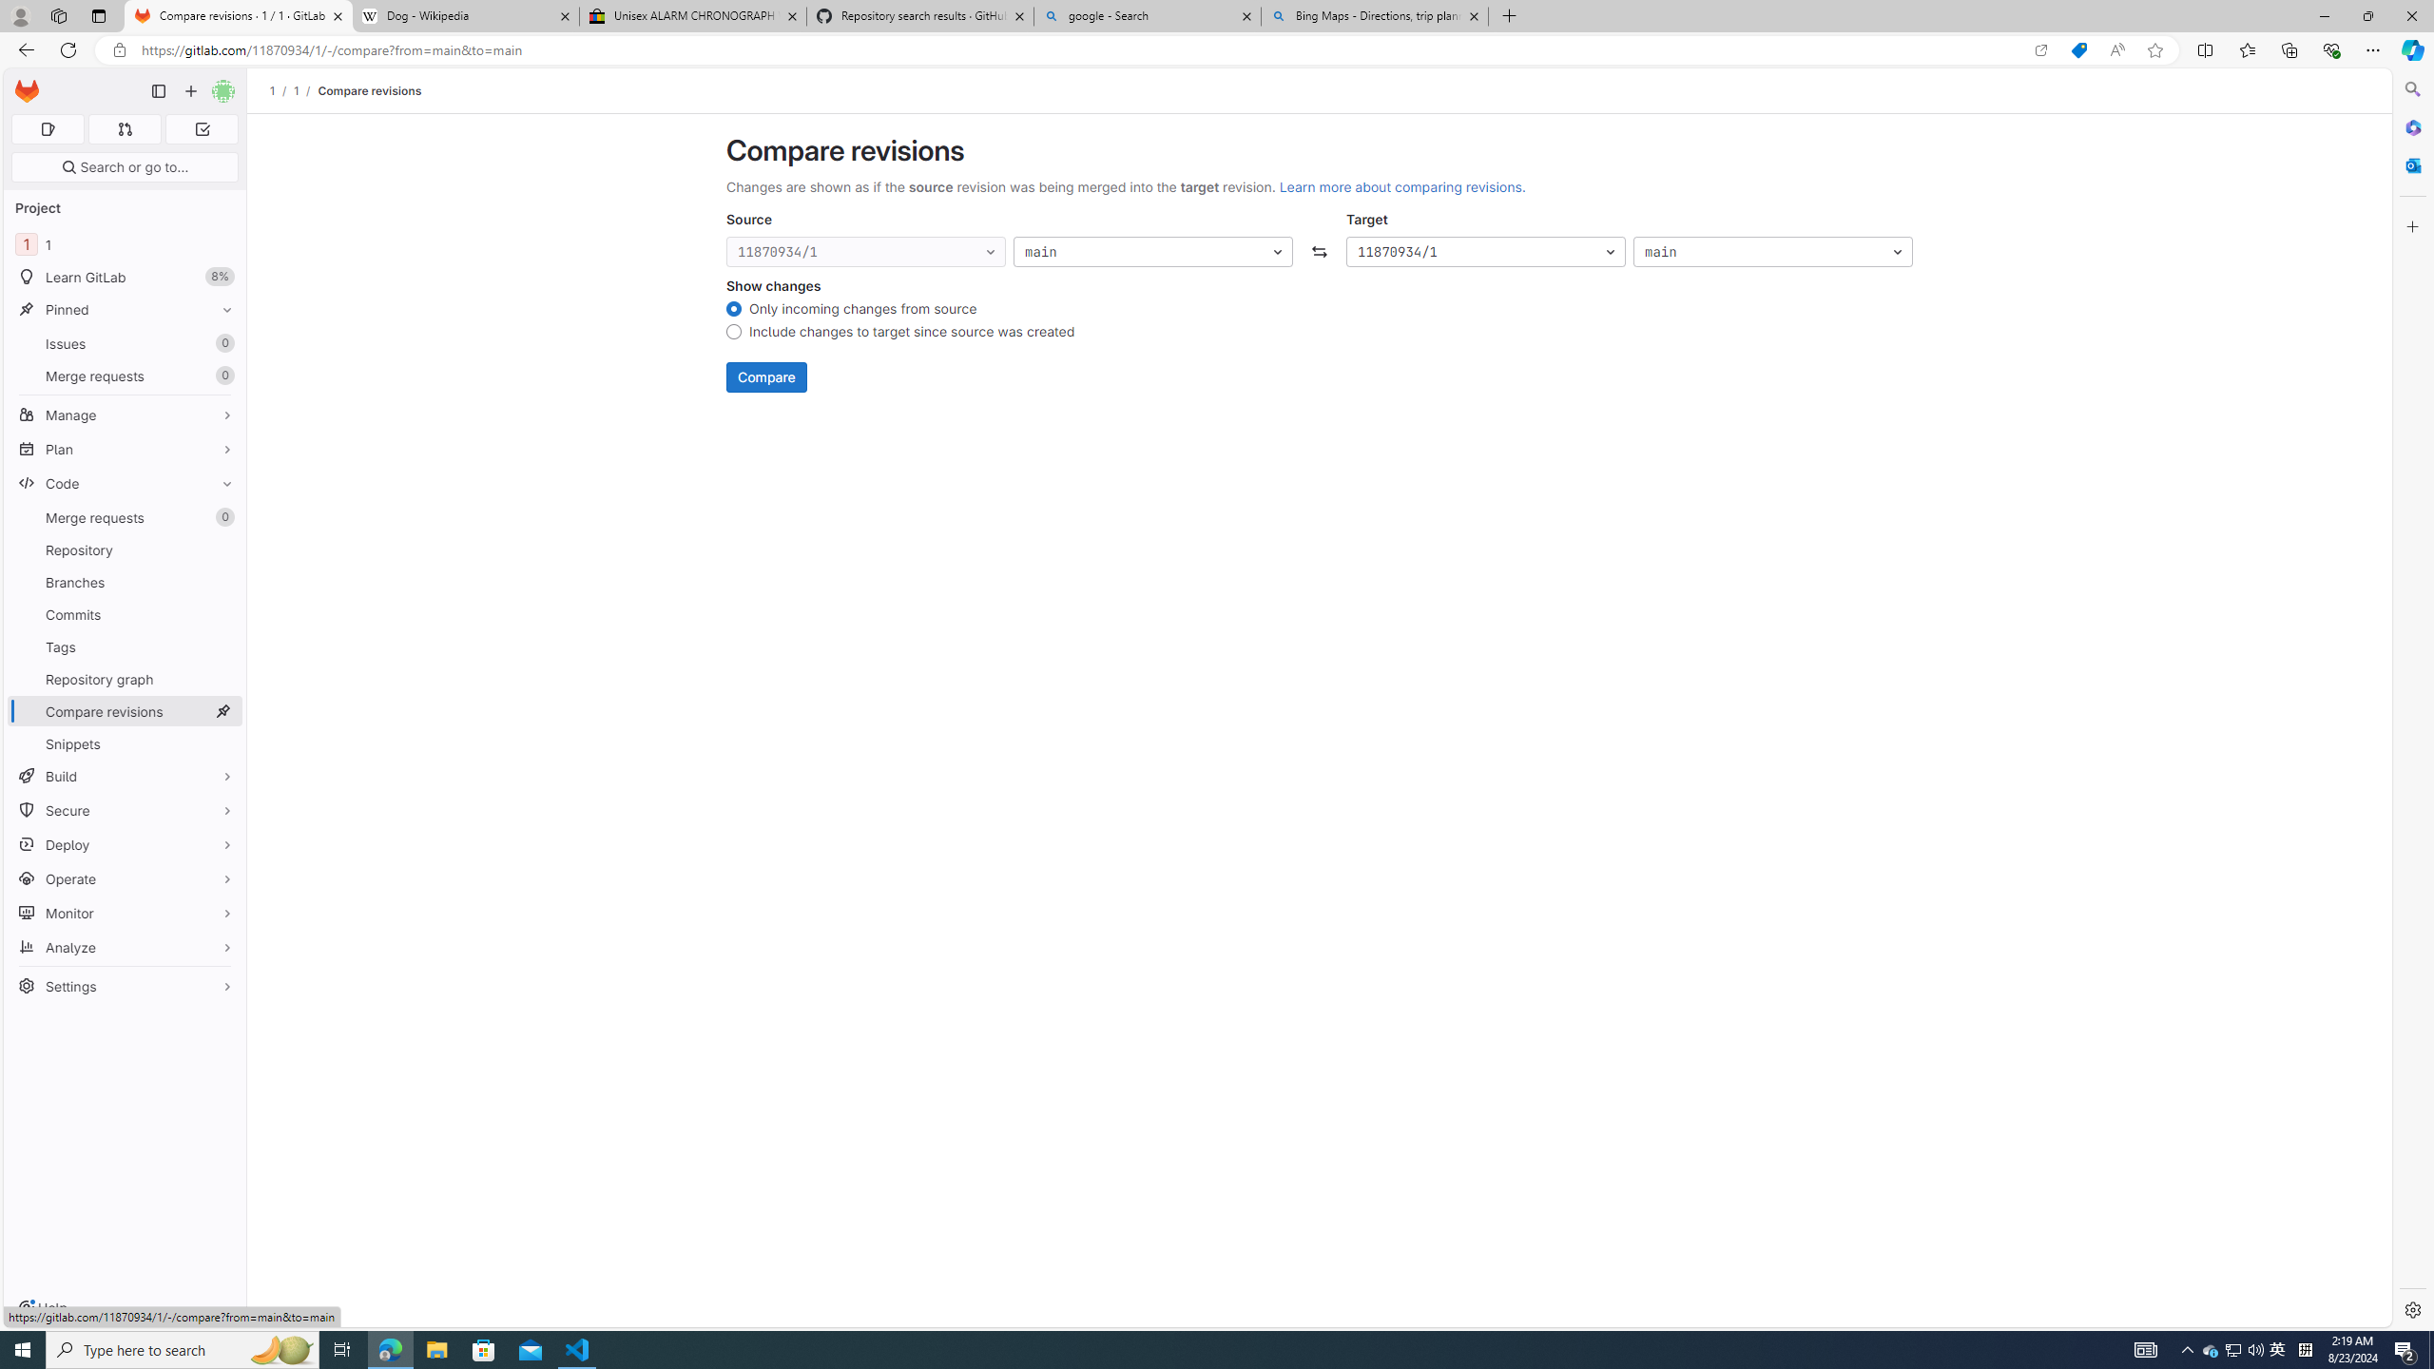 The height and width of the screenshot is (1369, 2434). Describe the element at coordinates (126, 743) in the screenshot. I see `Snippets` at that location.